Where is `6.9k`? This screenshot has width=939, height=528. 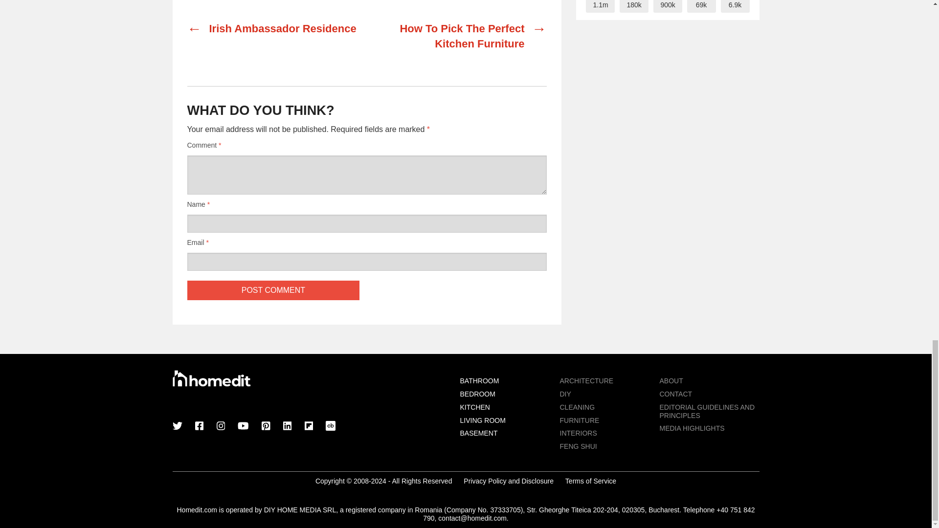 6.9k is located at coordinates (735, 6).